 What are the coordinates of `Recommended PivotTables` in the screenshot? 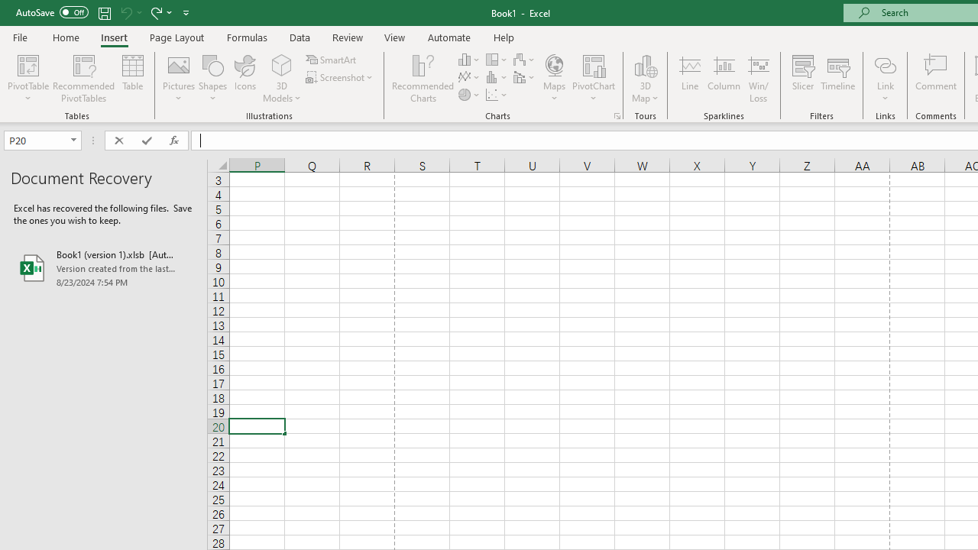 It's located at (84, 78).